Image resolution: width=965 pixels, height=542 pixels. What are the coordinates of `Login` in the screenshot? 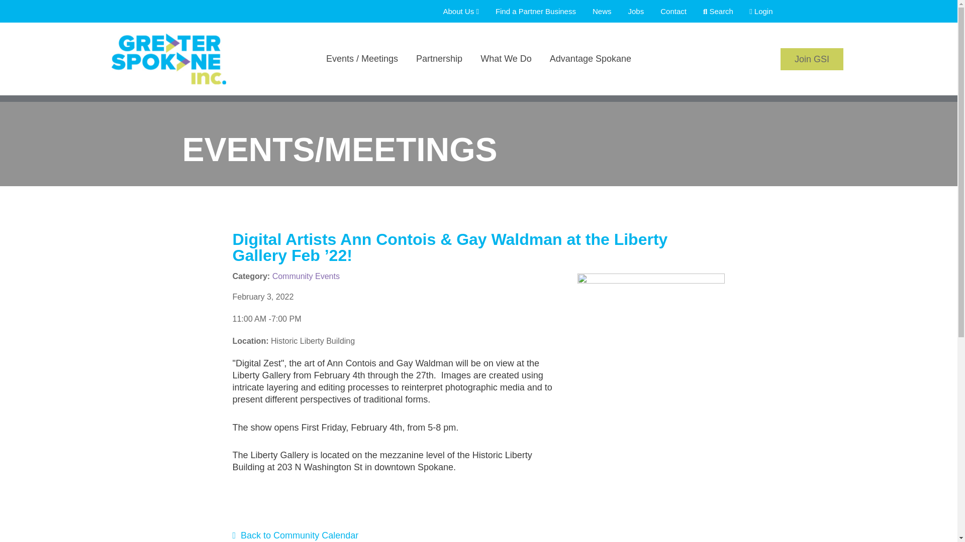 It's located at (754, 11).